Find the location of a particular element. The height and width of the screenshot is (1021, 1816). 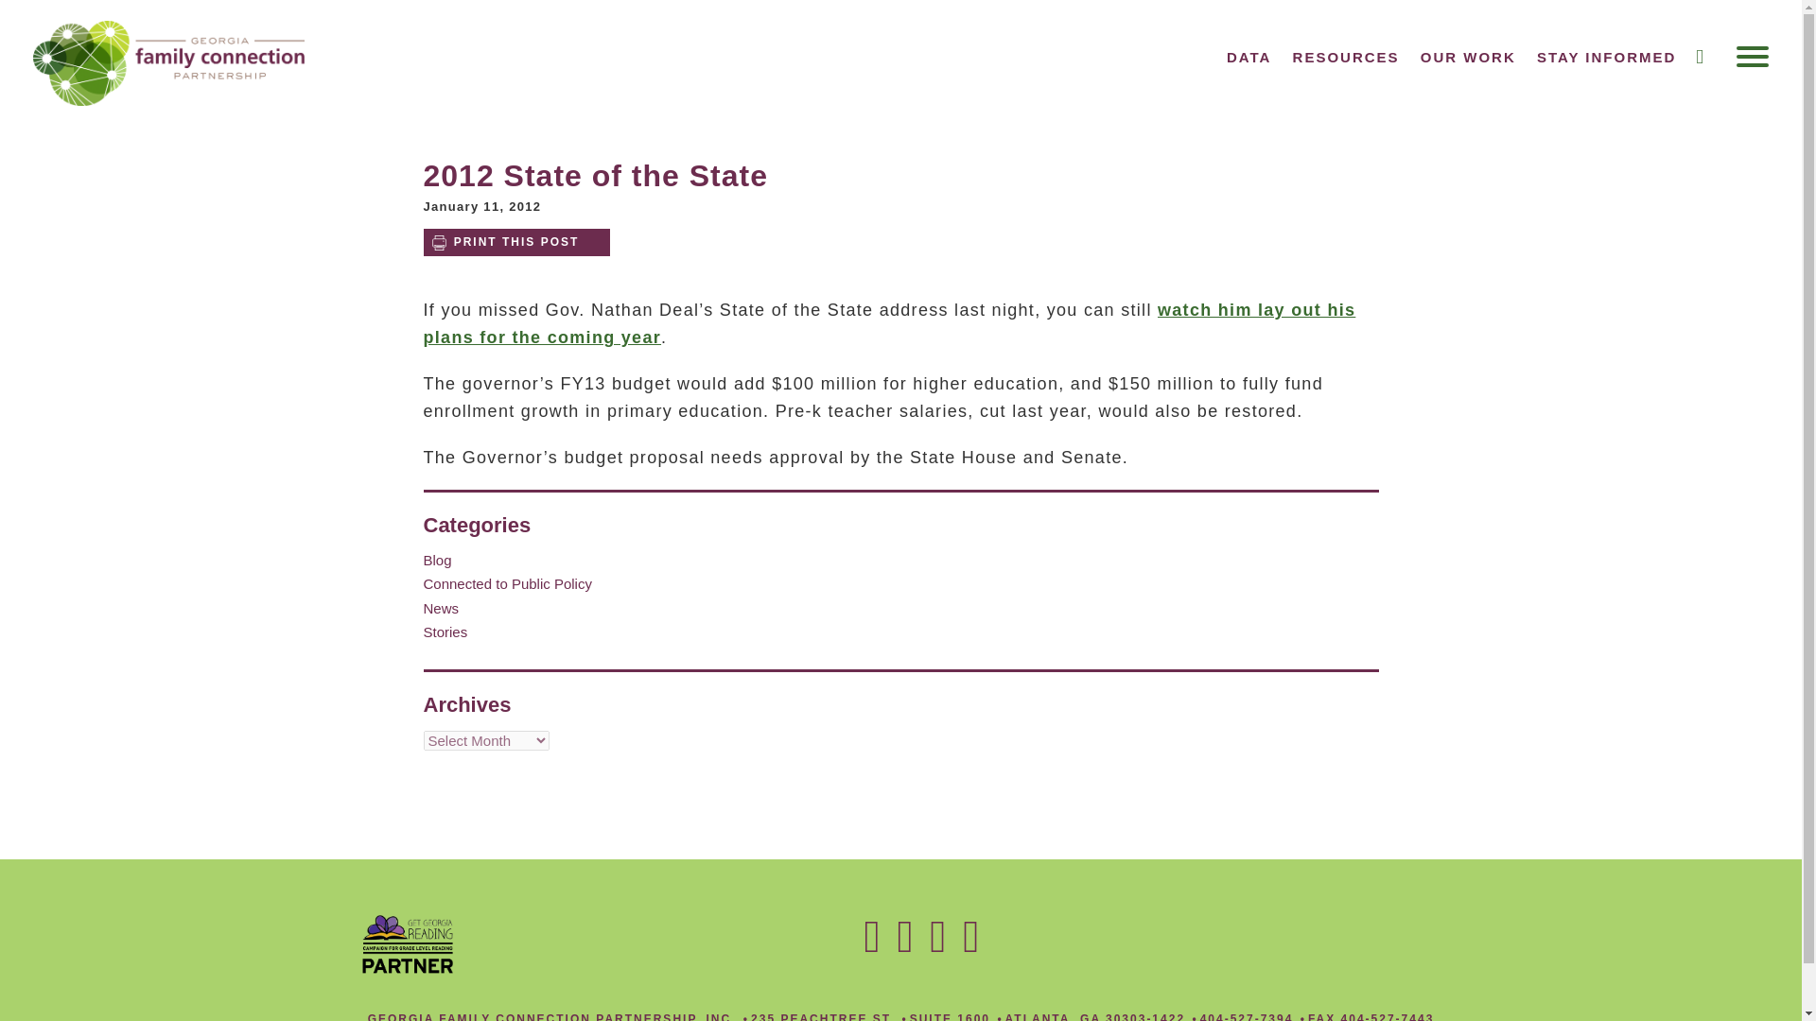

Resources is located at coordinates (1347, 57).